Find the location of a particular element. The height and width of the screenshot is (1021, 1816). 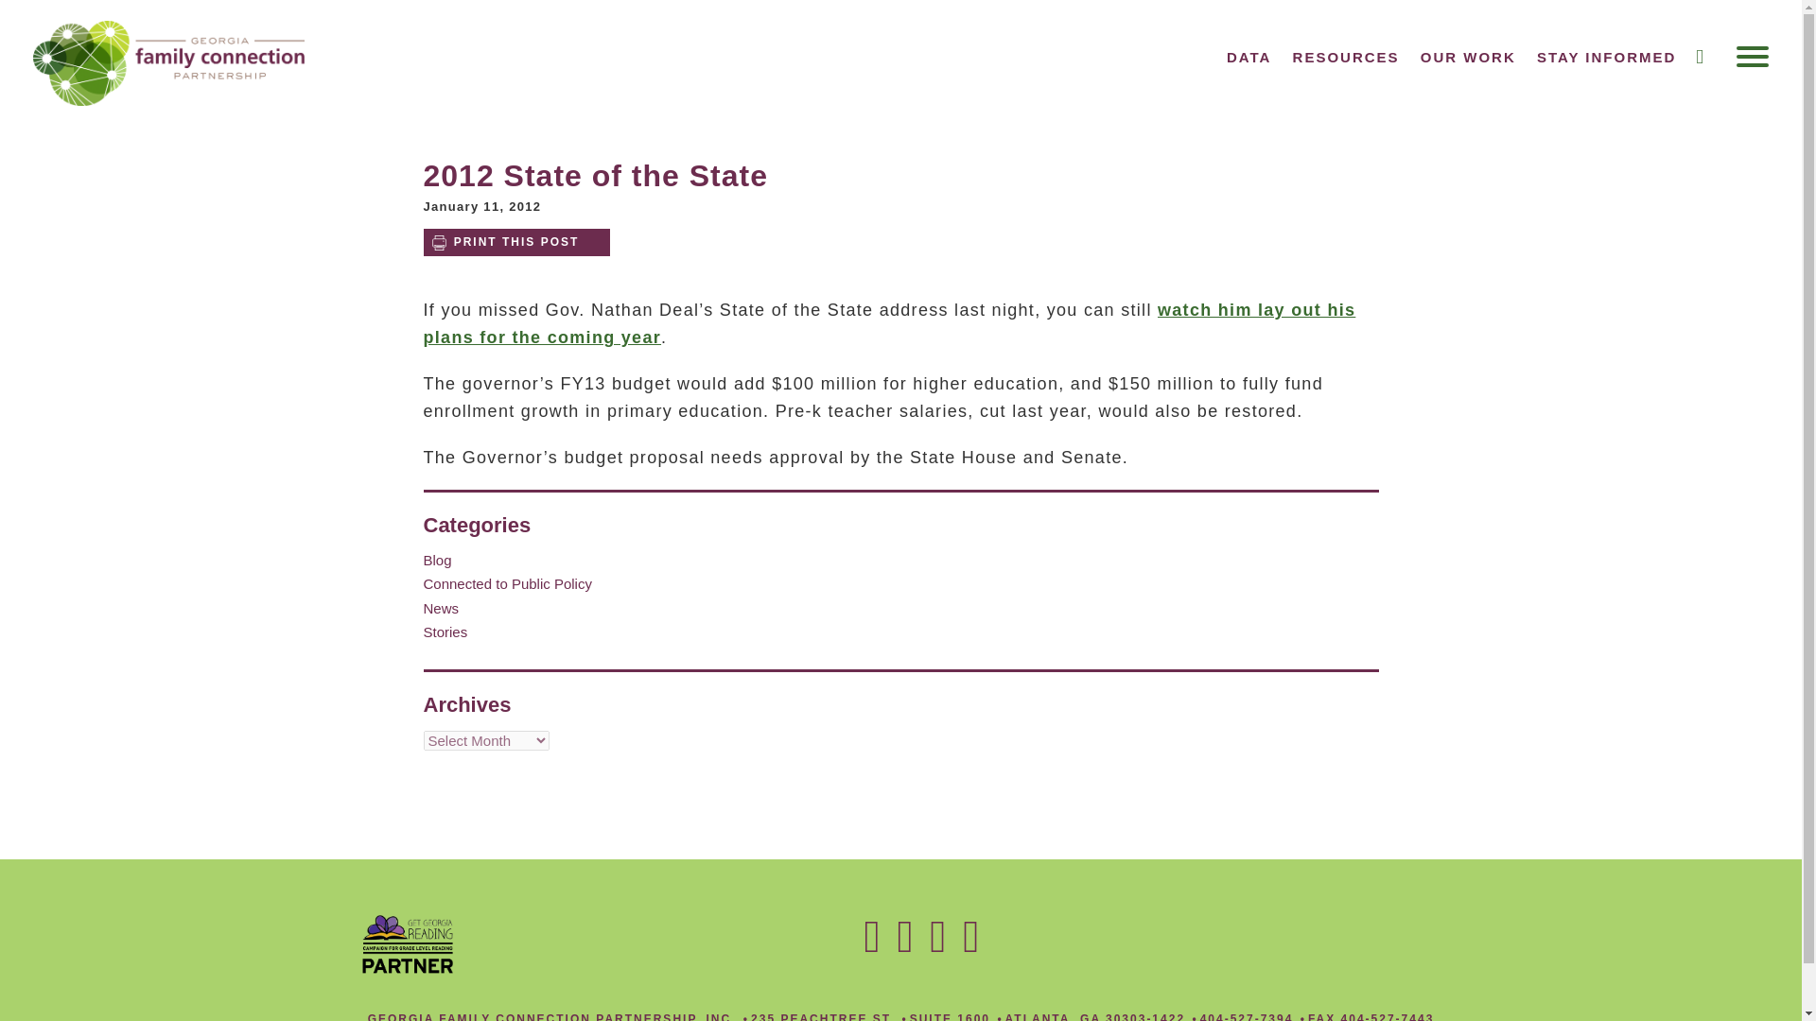

Resources is located at coordinates (1347, 57).